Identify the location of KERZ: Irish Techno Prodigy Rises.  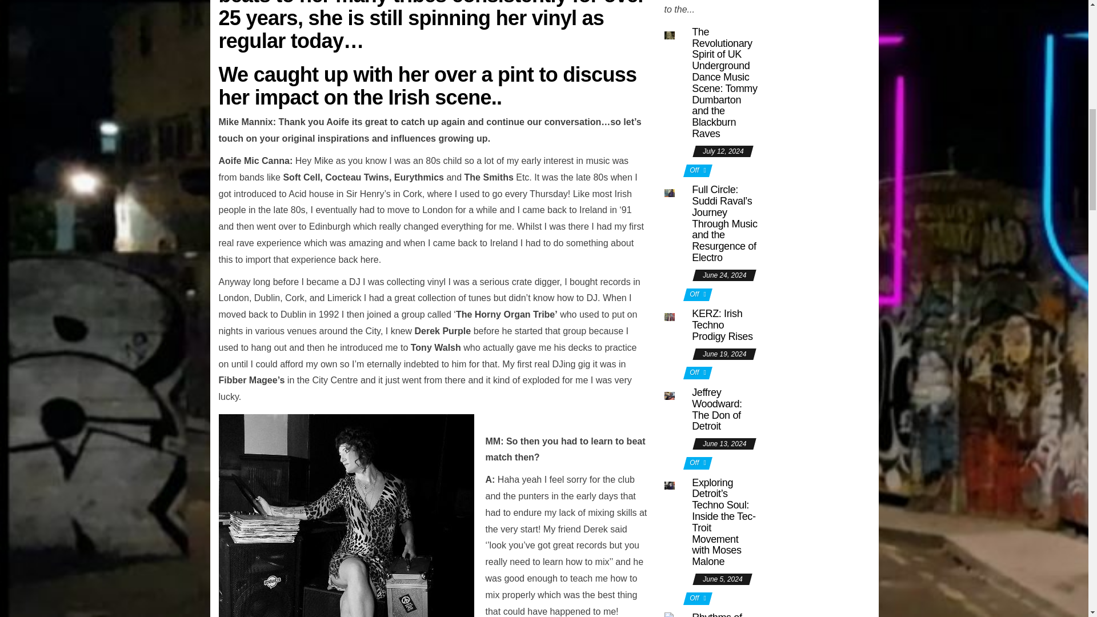
(722, 324).